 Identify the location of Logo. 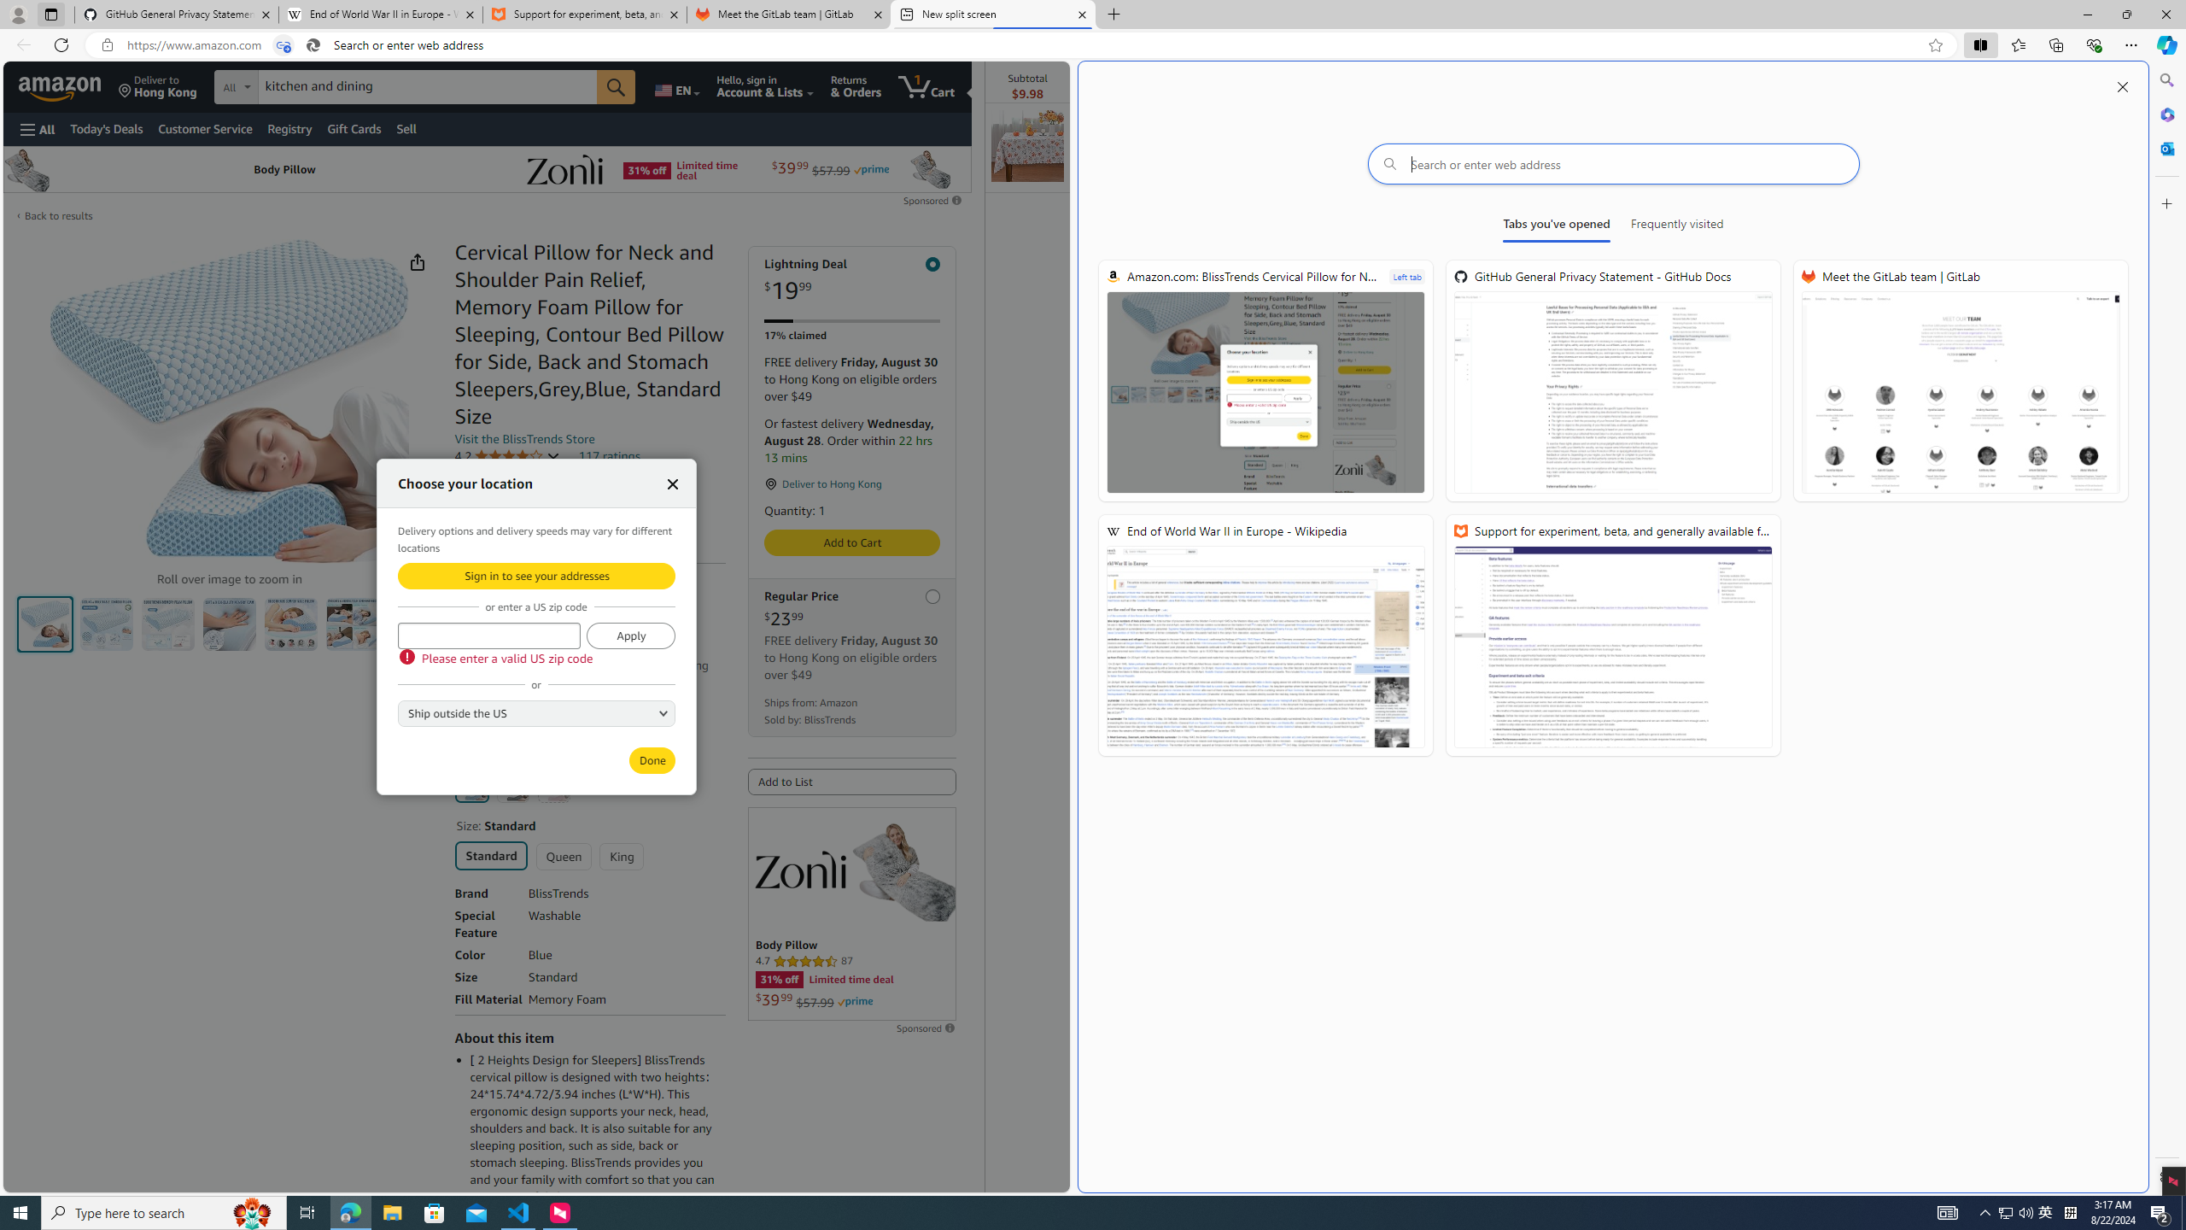
(801, 870).